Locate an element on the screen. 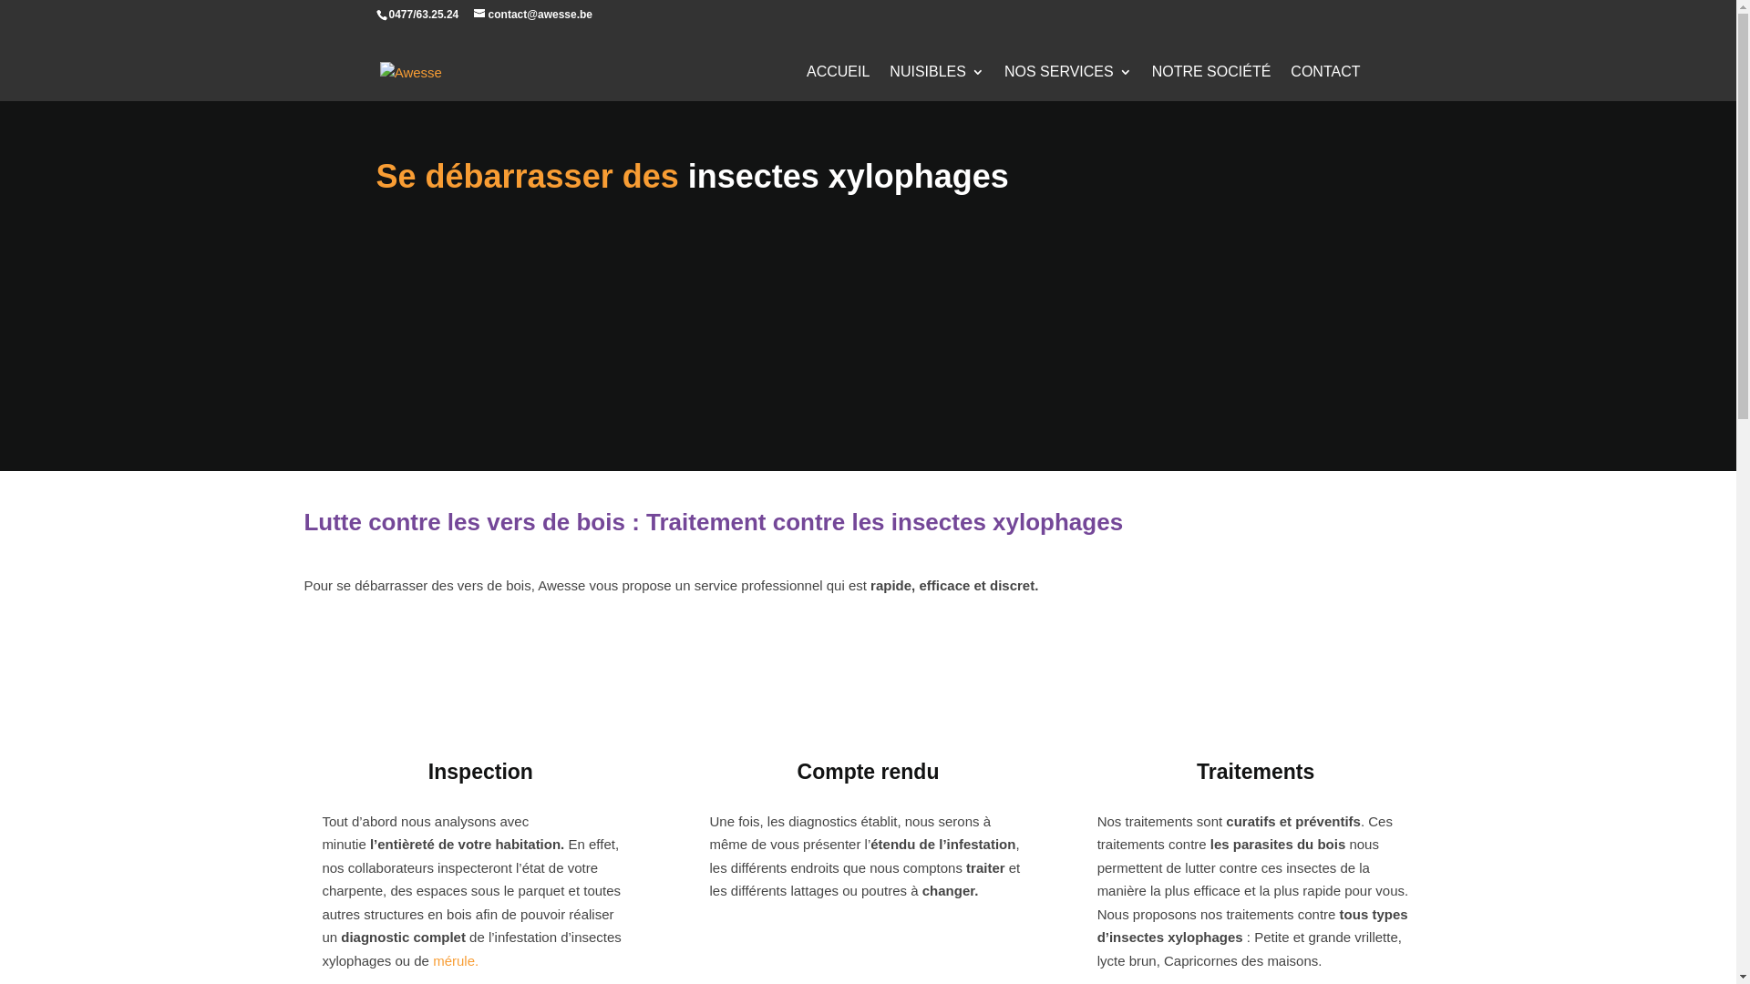 This screenshot has height=984, width=1750. contact@awesse.be is located at coordinates (533, 15).